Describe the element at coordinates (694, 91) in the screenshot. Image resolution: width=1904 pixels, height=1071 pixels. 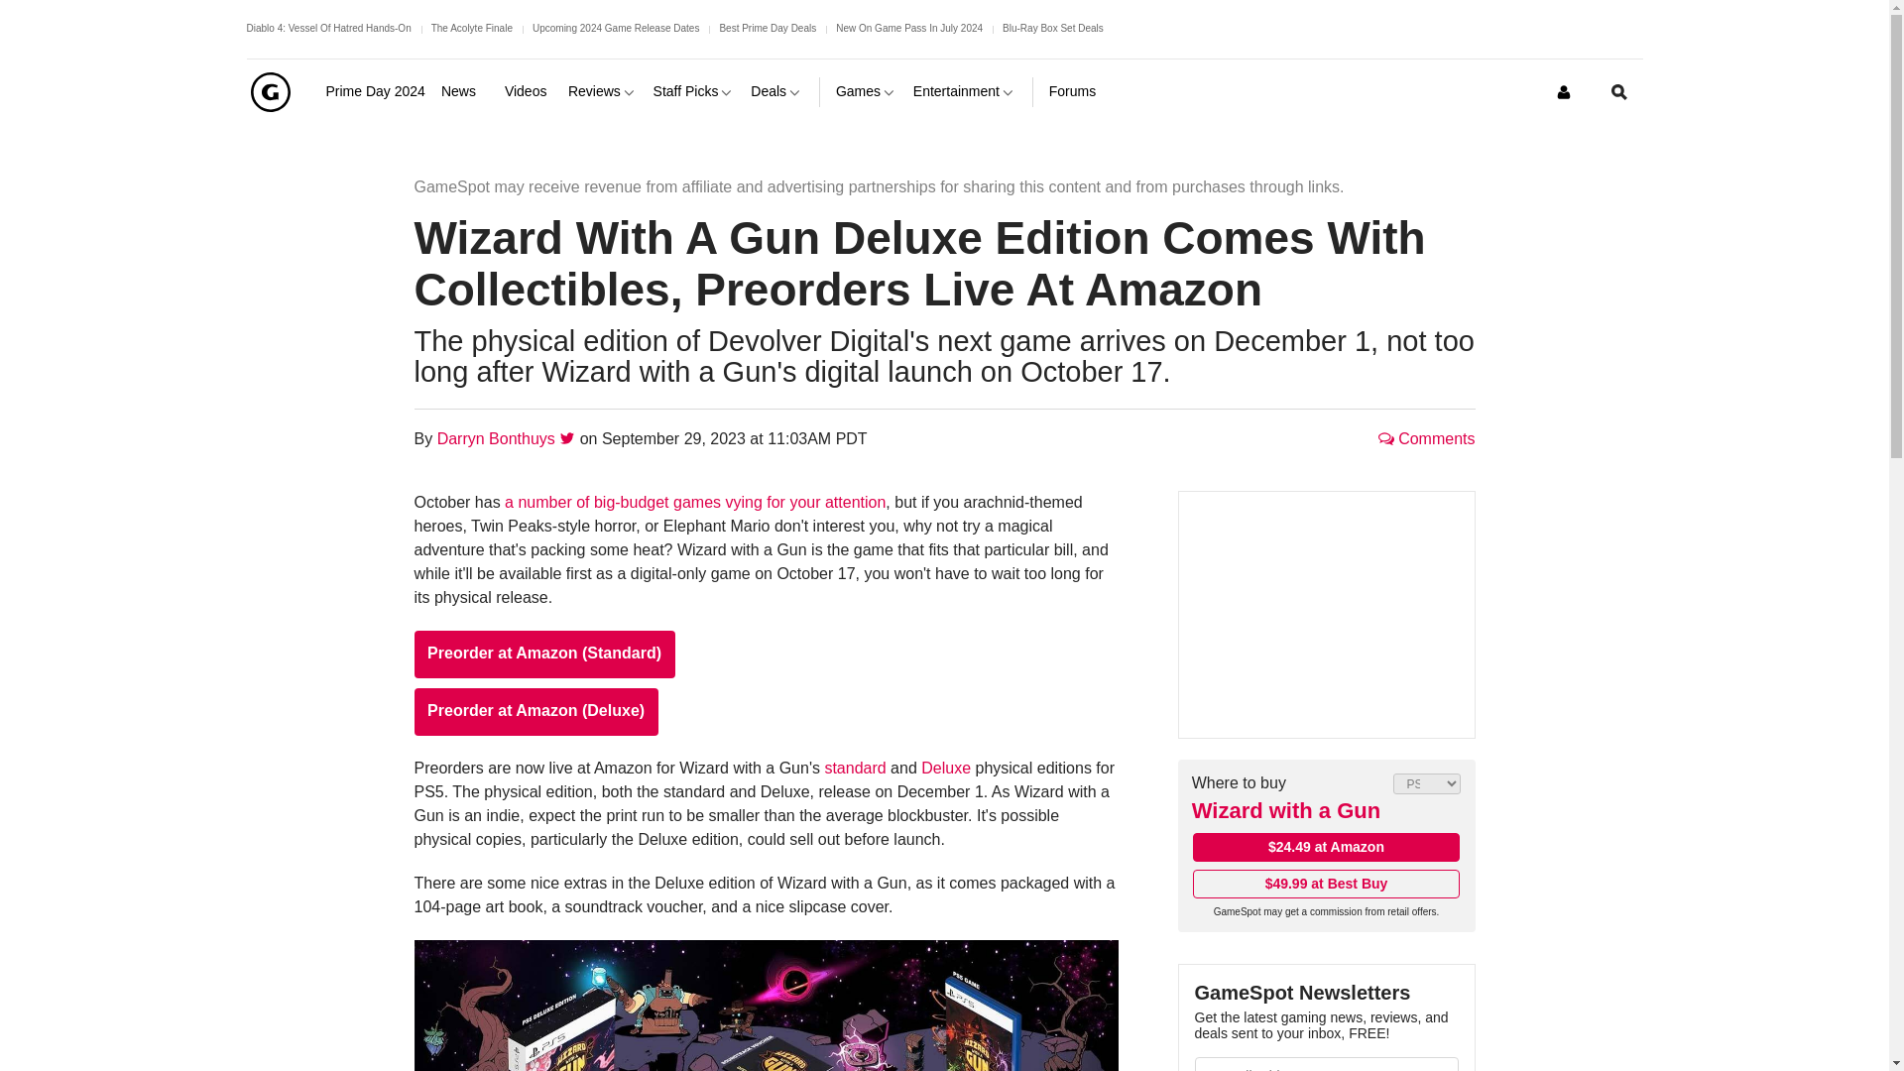
I see `Staff Picks` at that location.